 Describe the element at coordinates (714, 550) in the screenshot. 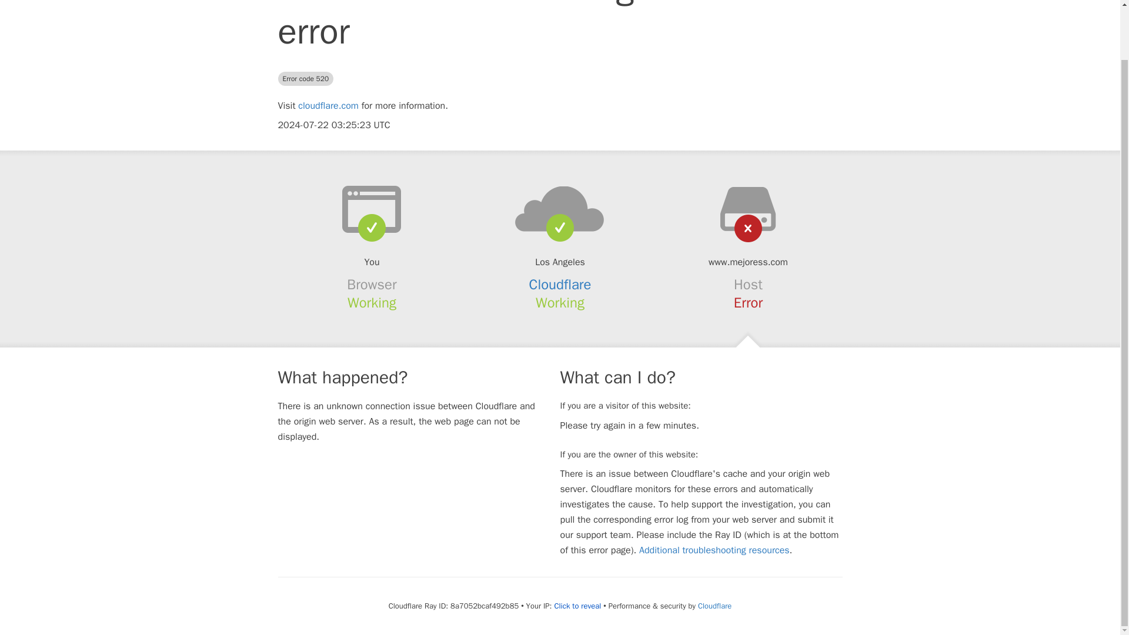

I see `Additional troubleshooting resources` at that location.